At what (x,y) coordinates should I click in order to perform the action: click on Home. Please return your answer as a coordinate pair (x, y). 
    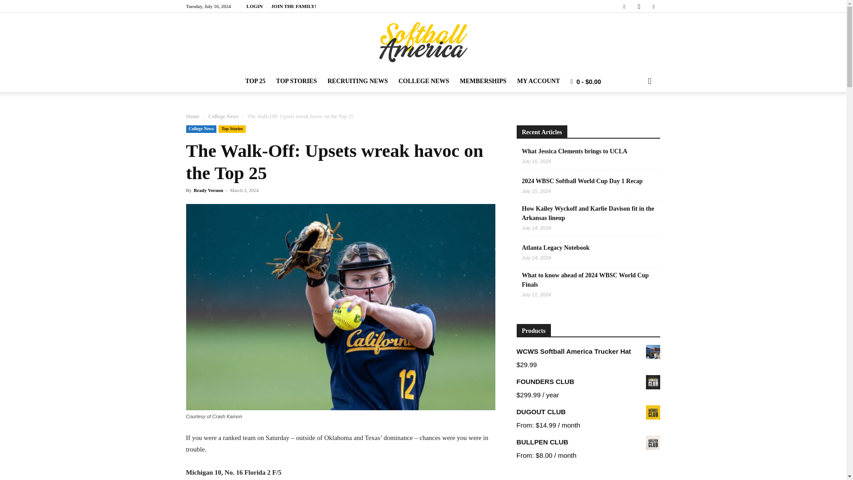
    Looking at the image, I should click on (193, 116).